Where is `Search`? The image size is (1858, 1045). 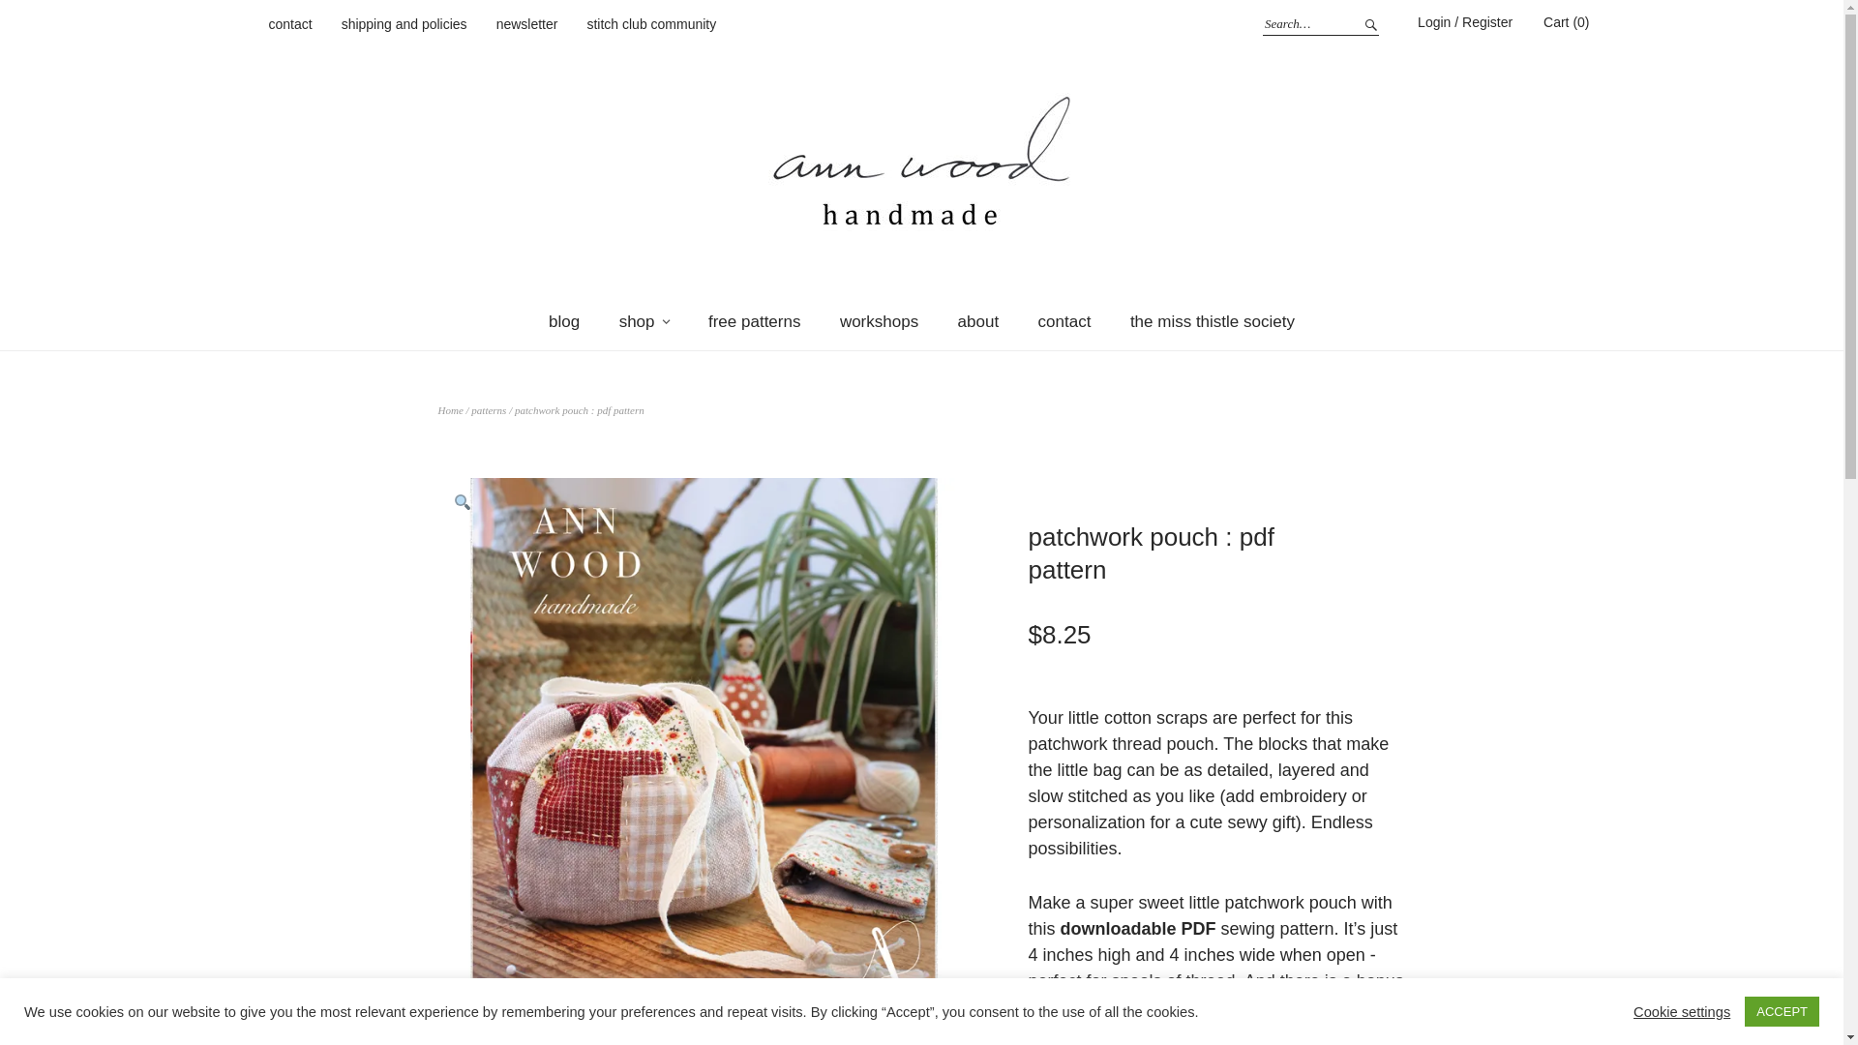 Search is located at coordinates (1368, 23).